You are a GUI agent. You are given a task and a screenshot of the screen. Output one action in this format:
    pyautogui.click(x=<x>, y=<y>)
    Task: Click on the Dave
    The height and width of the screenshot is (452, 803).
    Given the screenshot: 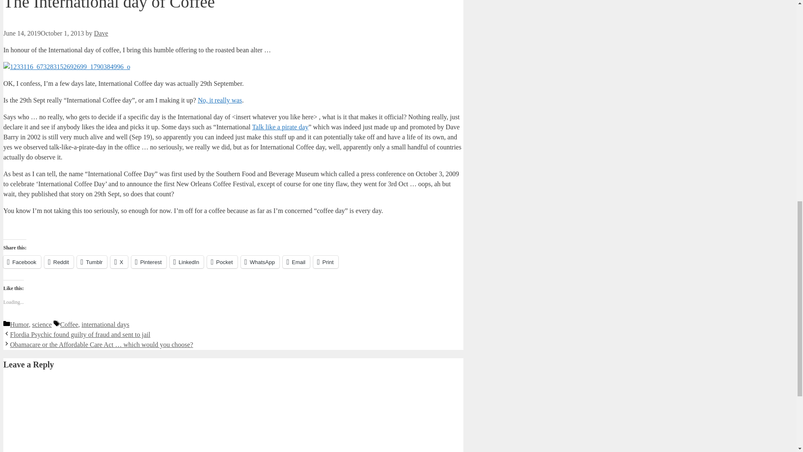 What is the action you would take?
    pyautogui.click(x=101, y=33)
    